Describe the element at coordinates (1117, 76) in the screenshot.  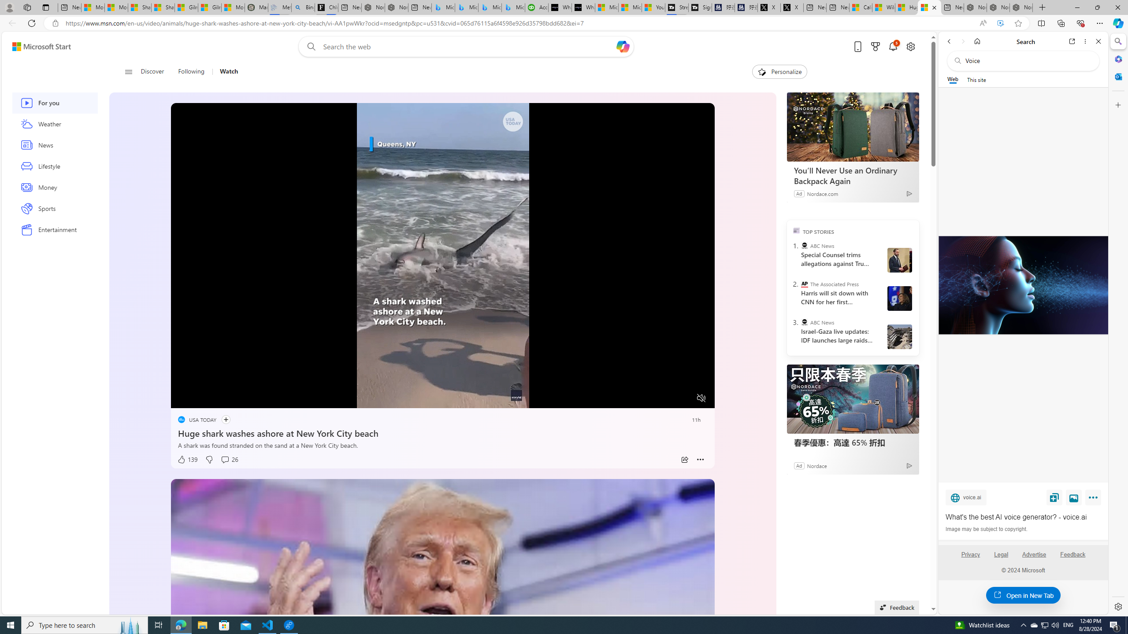
I see `Outlook` at that location.